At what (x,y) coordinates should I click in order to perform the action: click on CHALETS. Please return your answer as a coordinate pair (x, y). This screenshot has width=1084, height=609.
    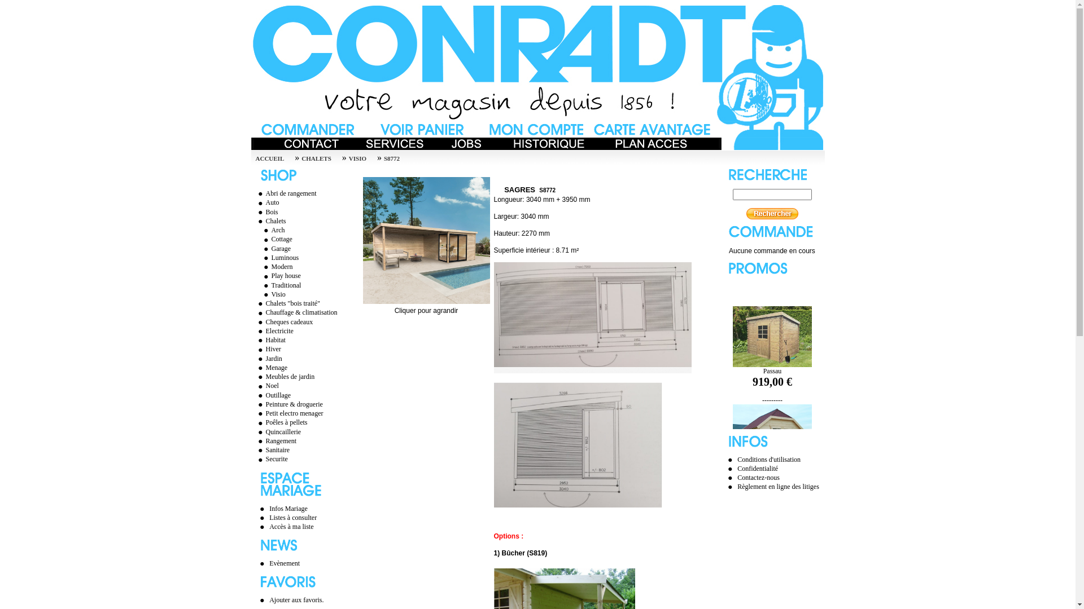
    Looking at the image, I should click on (321, 158).